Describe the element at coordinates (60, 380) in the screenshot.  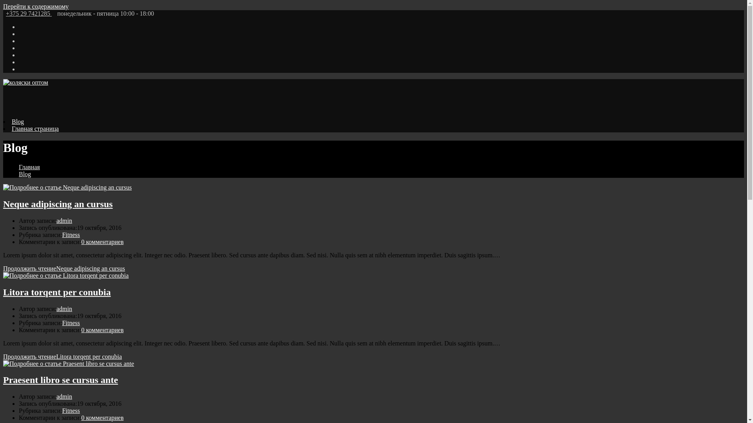
I see `Praesent libro se cursus ante` at that location.